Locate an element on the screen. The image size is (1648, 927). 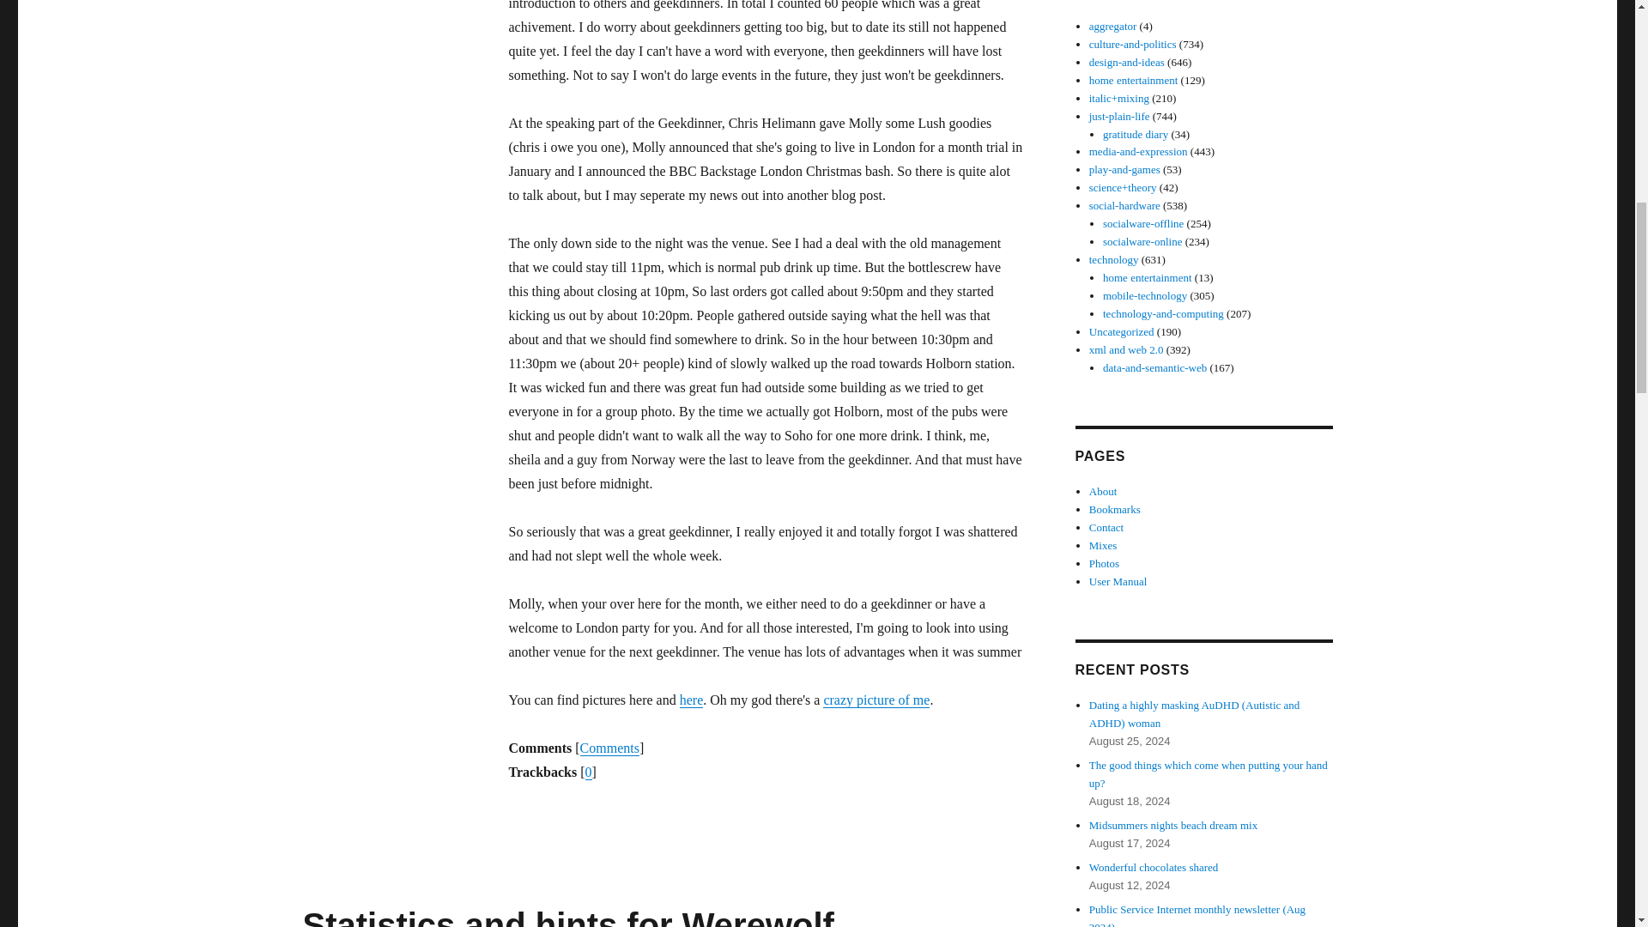
Statistics and hints for Werewolf is located at coordinates (567, 917).